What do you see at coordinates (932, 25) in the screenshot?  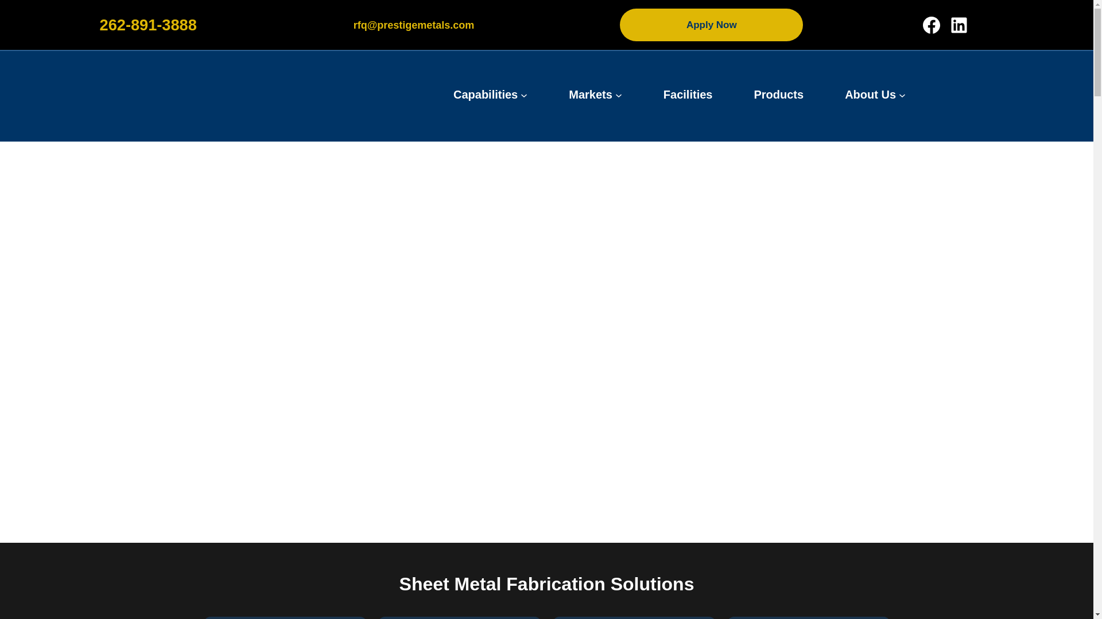 I see `Facebook` at bounding box center [932, 25].